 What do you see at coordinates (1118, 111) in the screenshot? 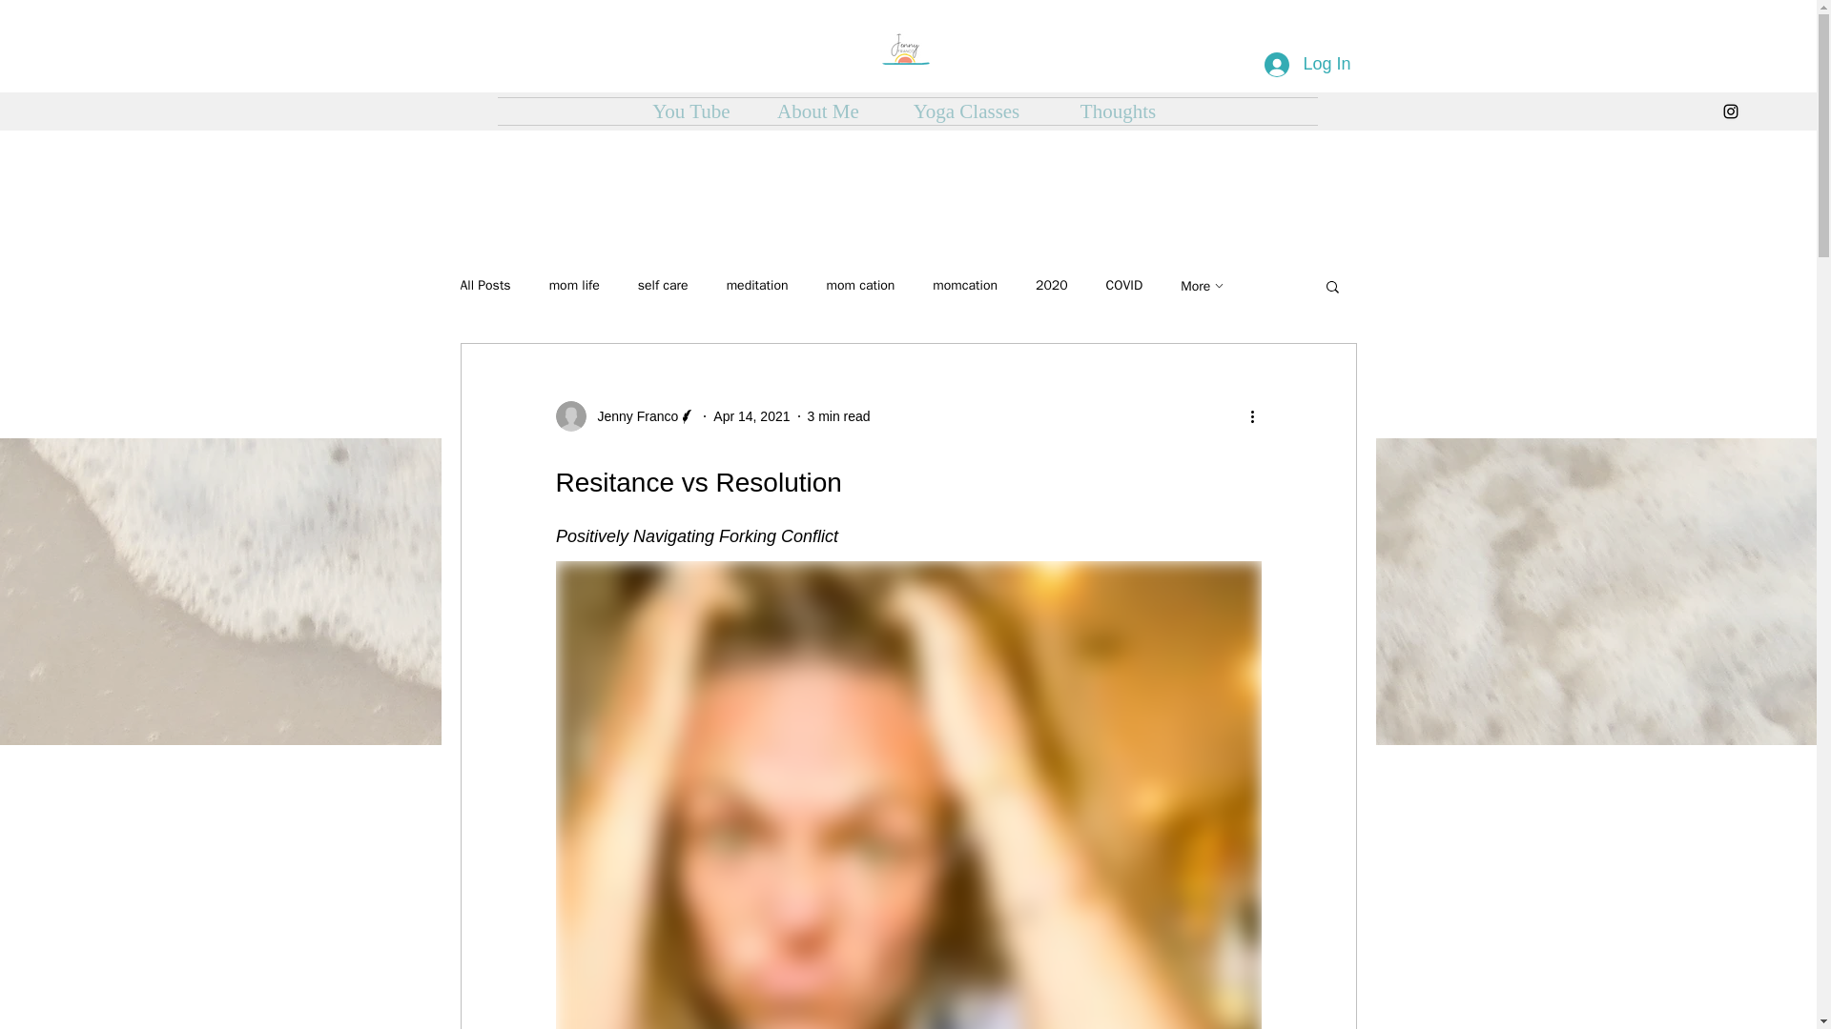
I see `Thoughts` at bounding box center [1118, 111].